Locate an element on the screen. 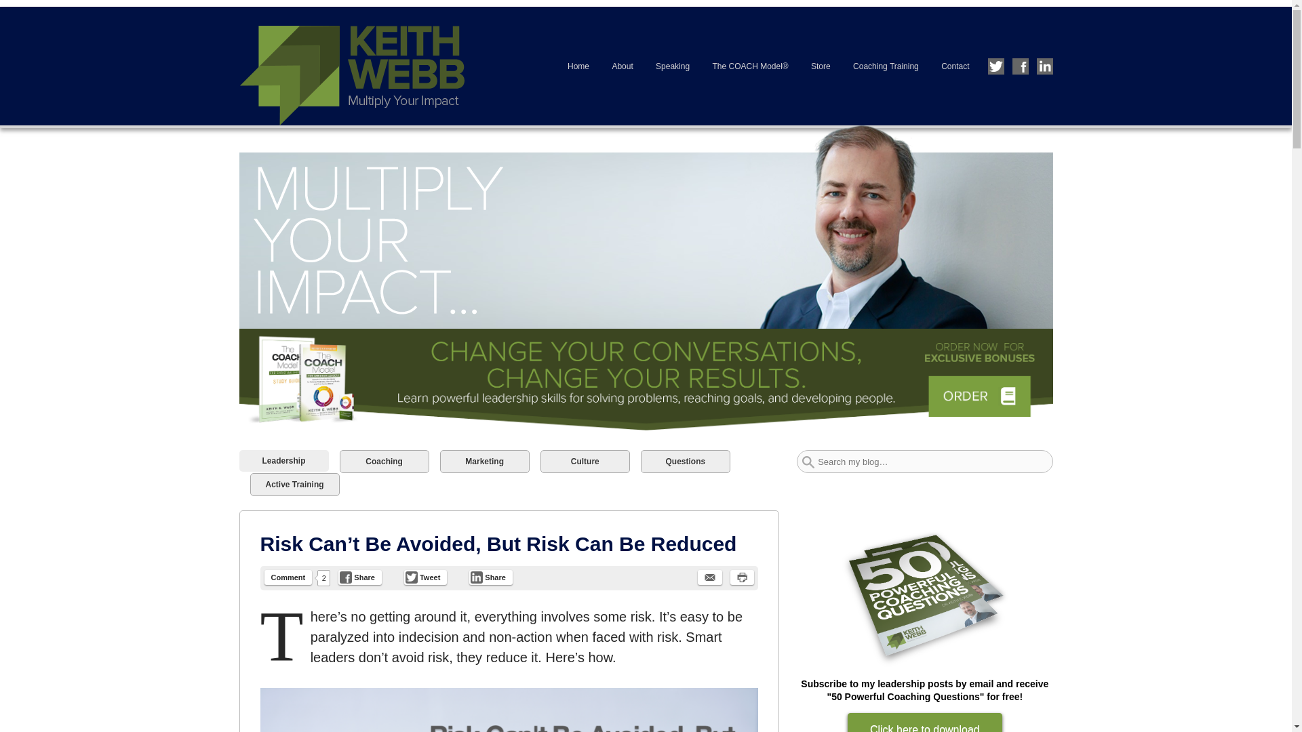 Image resolution: width=1302 pixels, height=732 pixels. Skip to content is located at coordinates (268, 16).